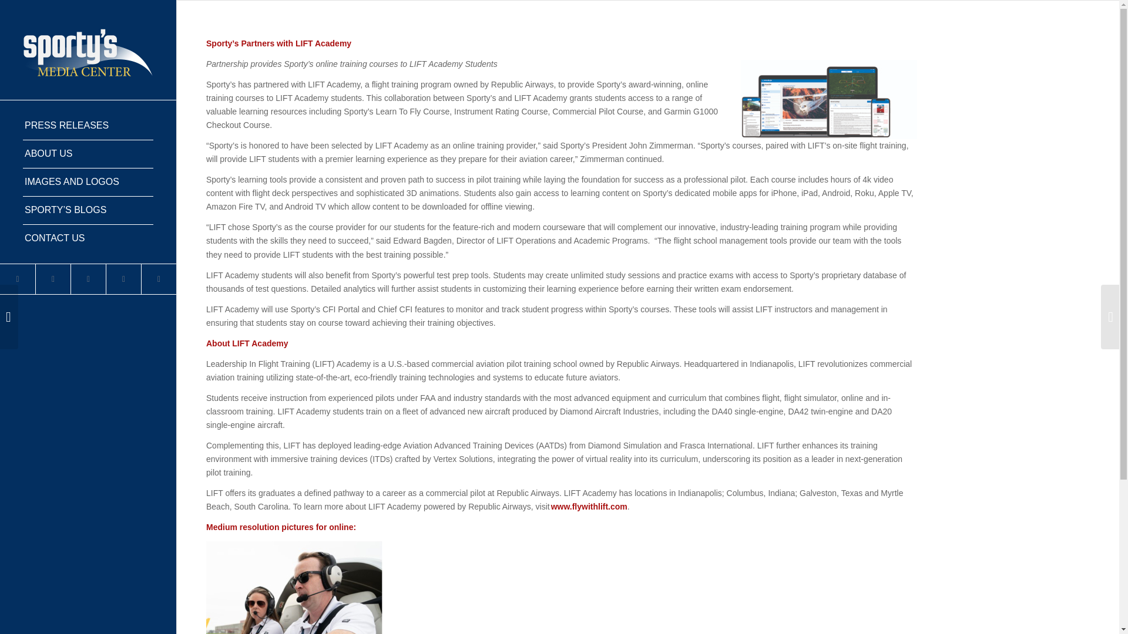  I want to click on ABOUT US, so click(88, 154).